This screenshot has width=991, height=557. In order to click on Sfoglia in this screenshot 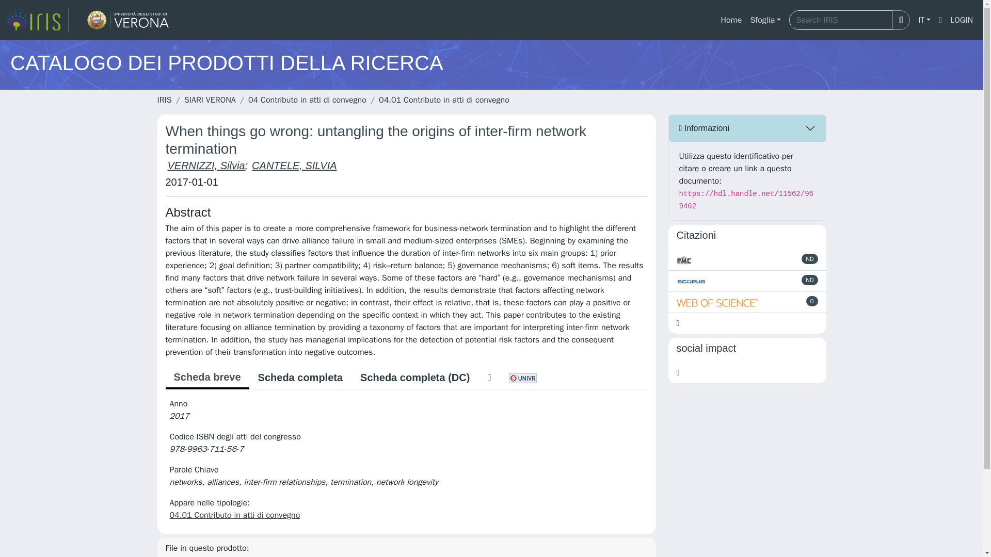, I will do `click(765, 20)`.